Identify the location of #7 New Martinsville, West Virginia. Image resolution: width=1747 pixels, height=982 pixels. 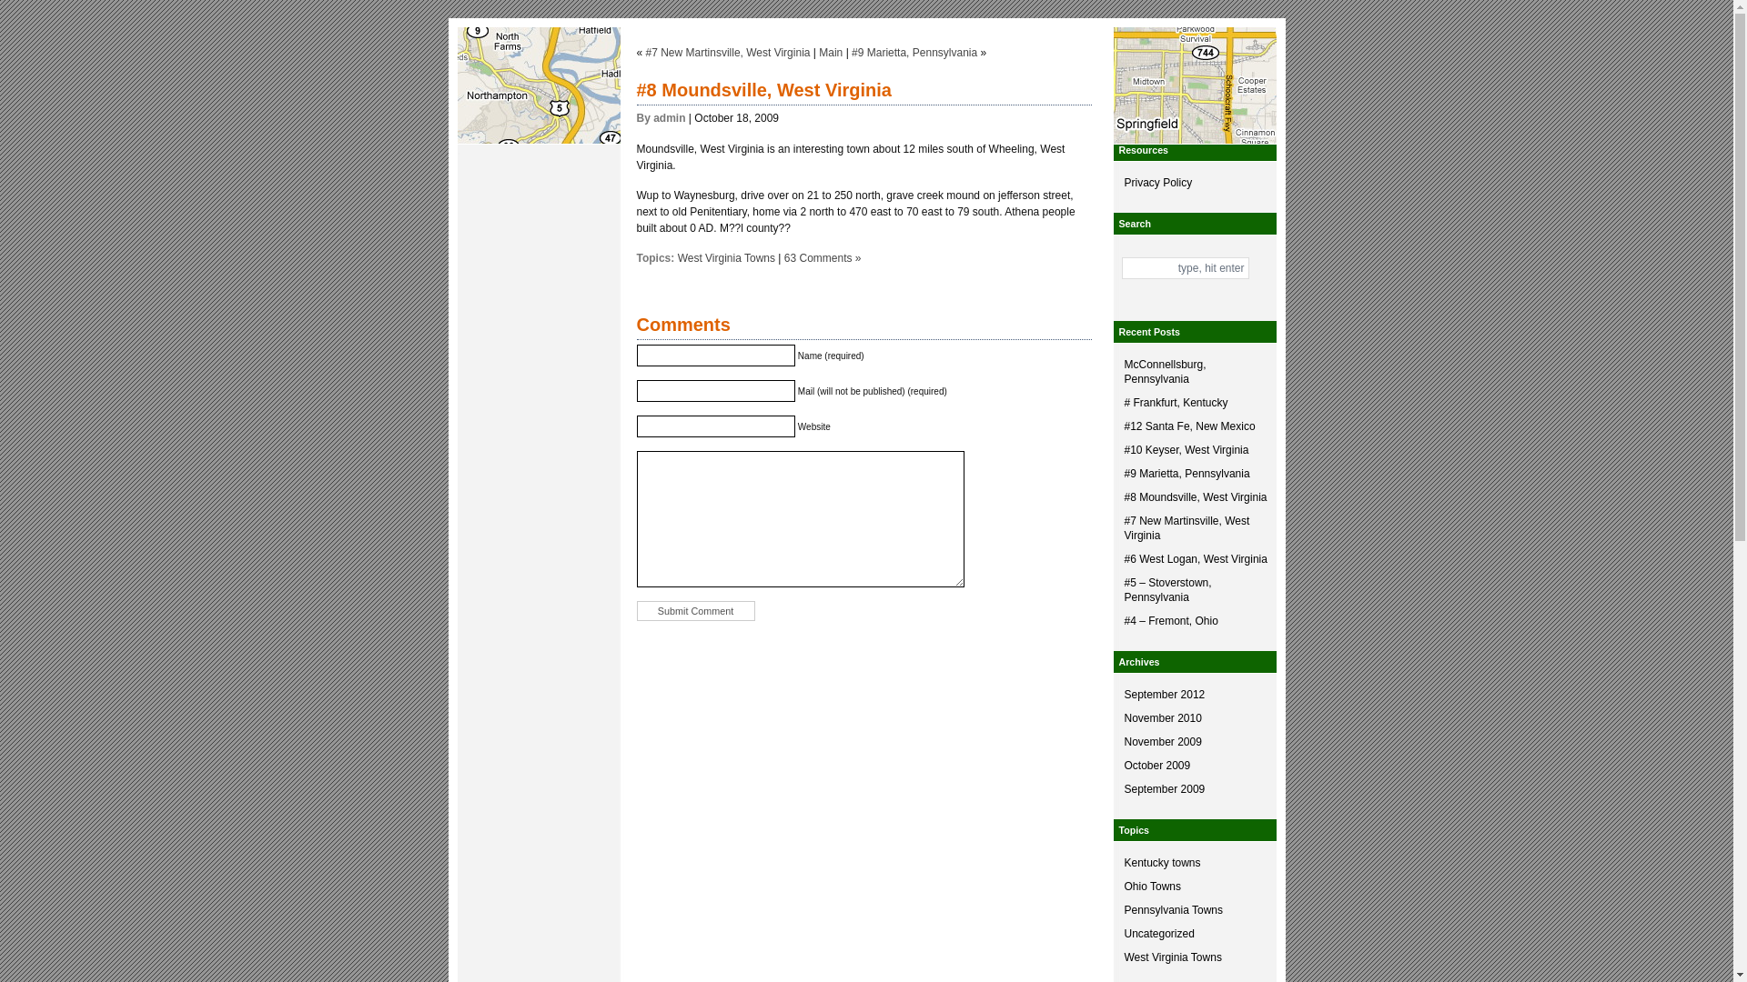
(1196, 528).